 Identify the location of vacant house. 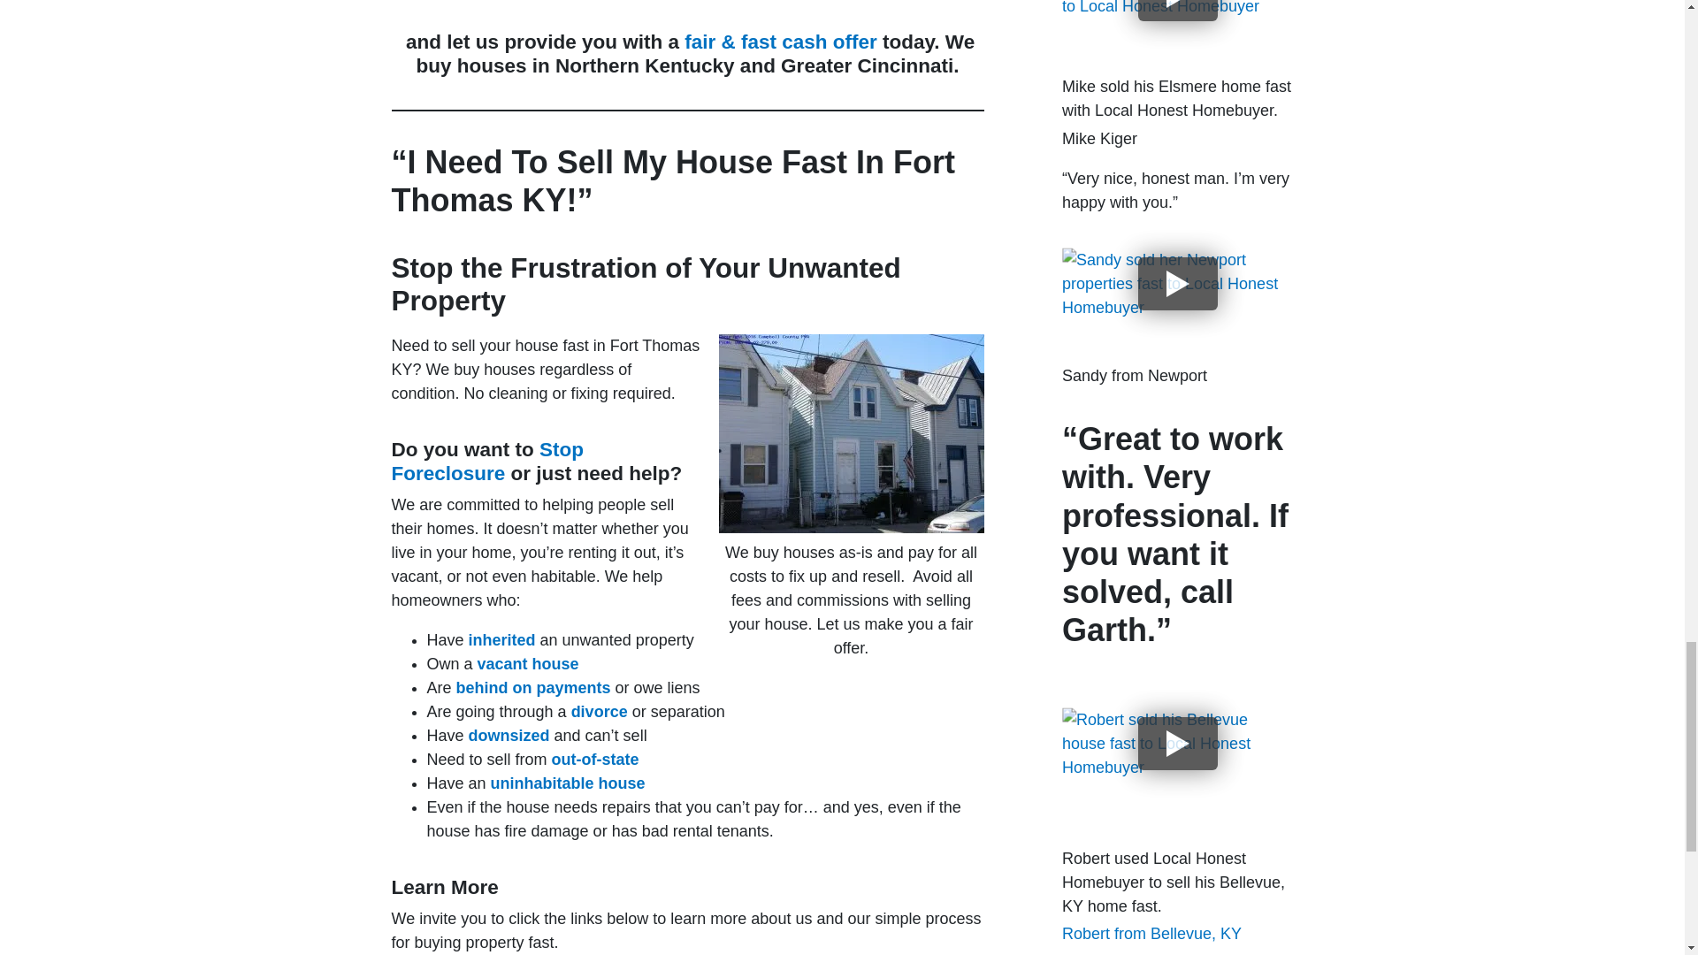
(527, 663).